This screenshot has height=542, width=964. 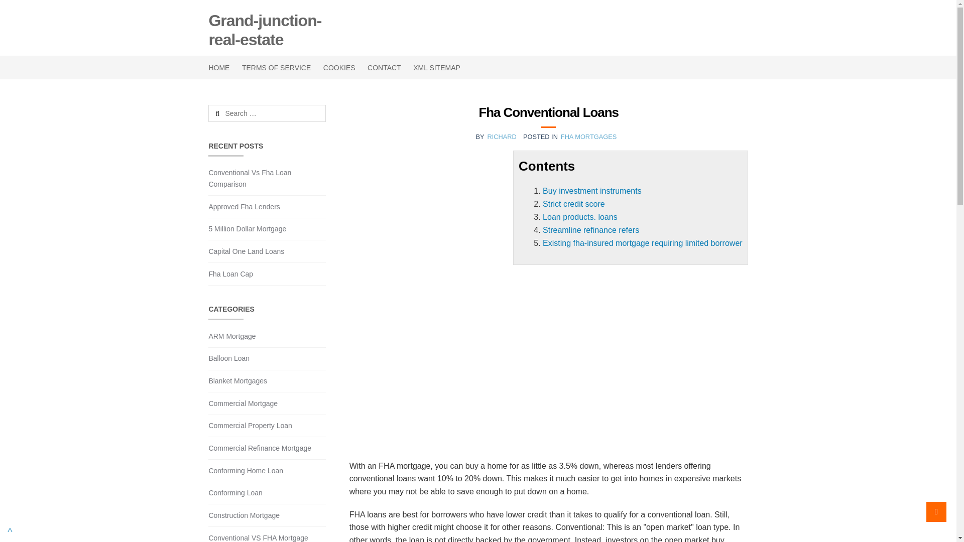 I want to click on CONTACT, so click(x=384, y=67).